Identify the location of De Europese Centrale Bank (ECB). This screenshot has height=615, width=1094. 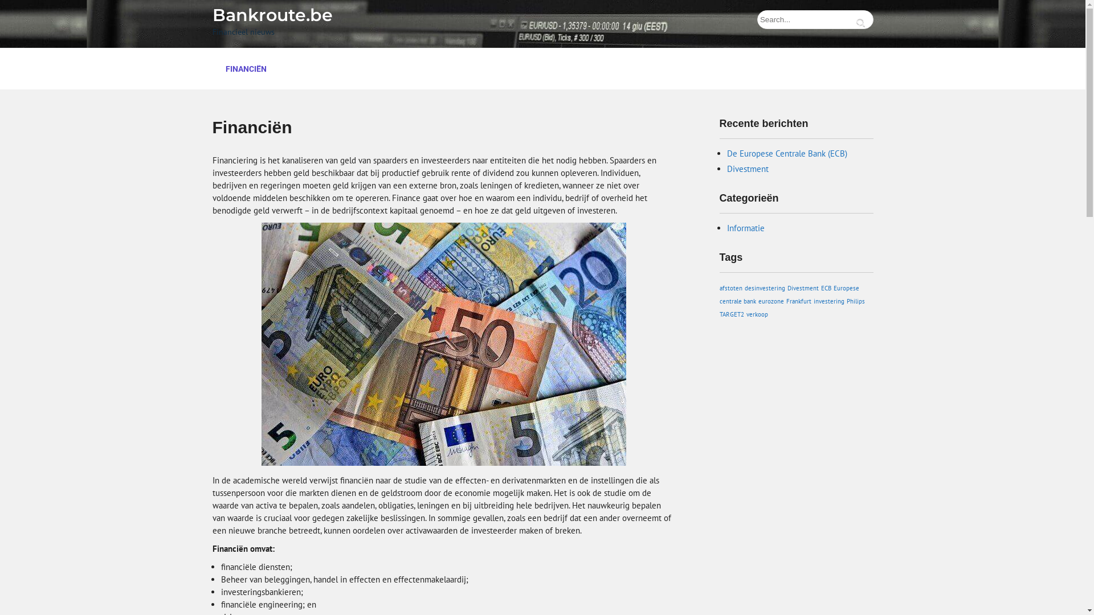
(787, 154).